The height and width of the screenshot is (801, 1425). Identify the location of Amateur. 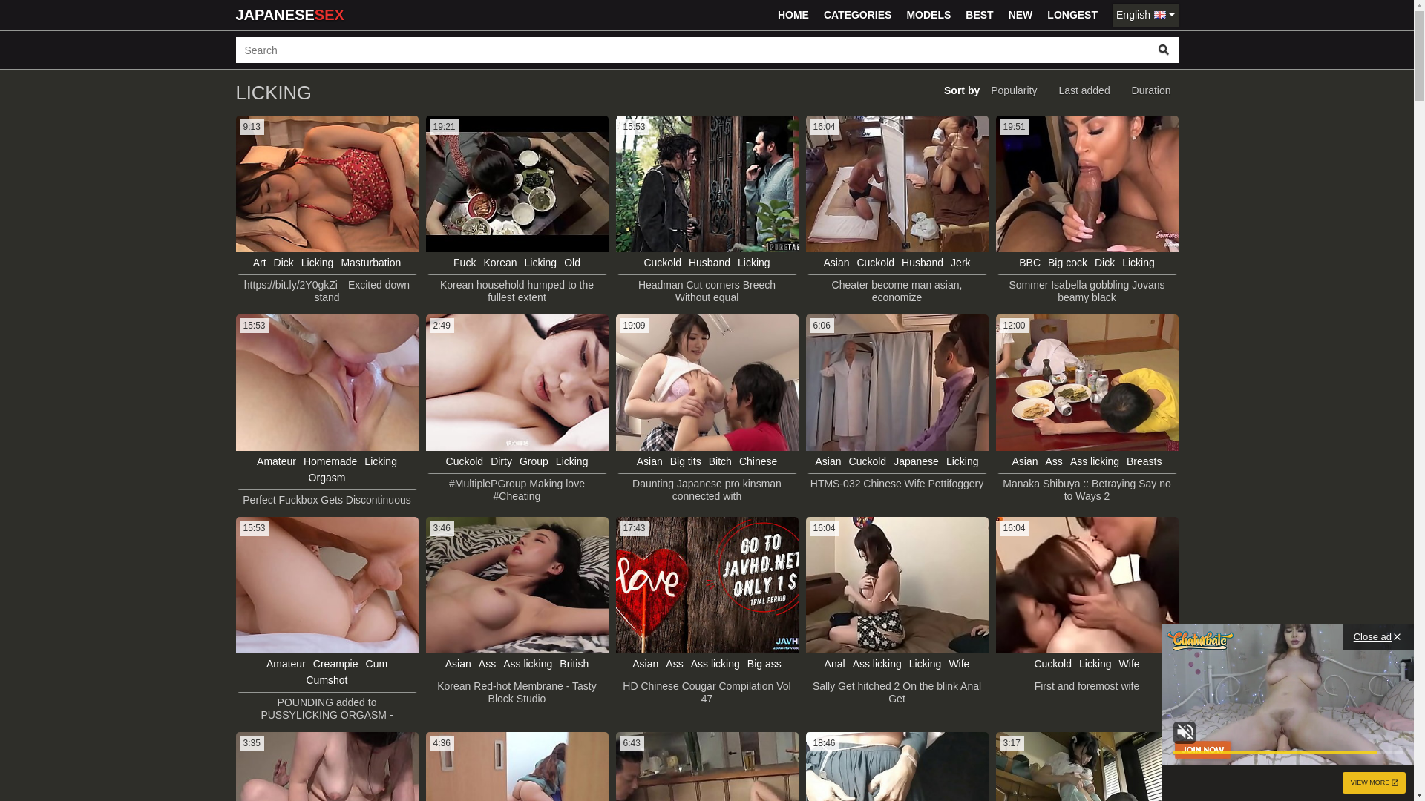
(286, 663).